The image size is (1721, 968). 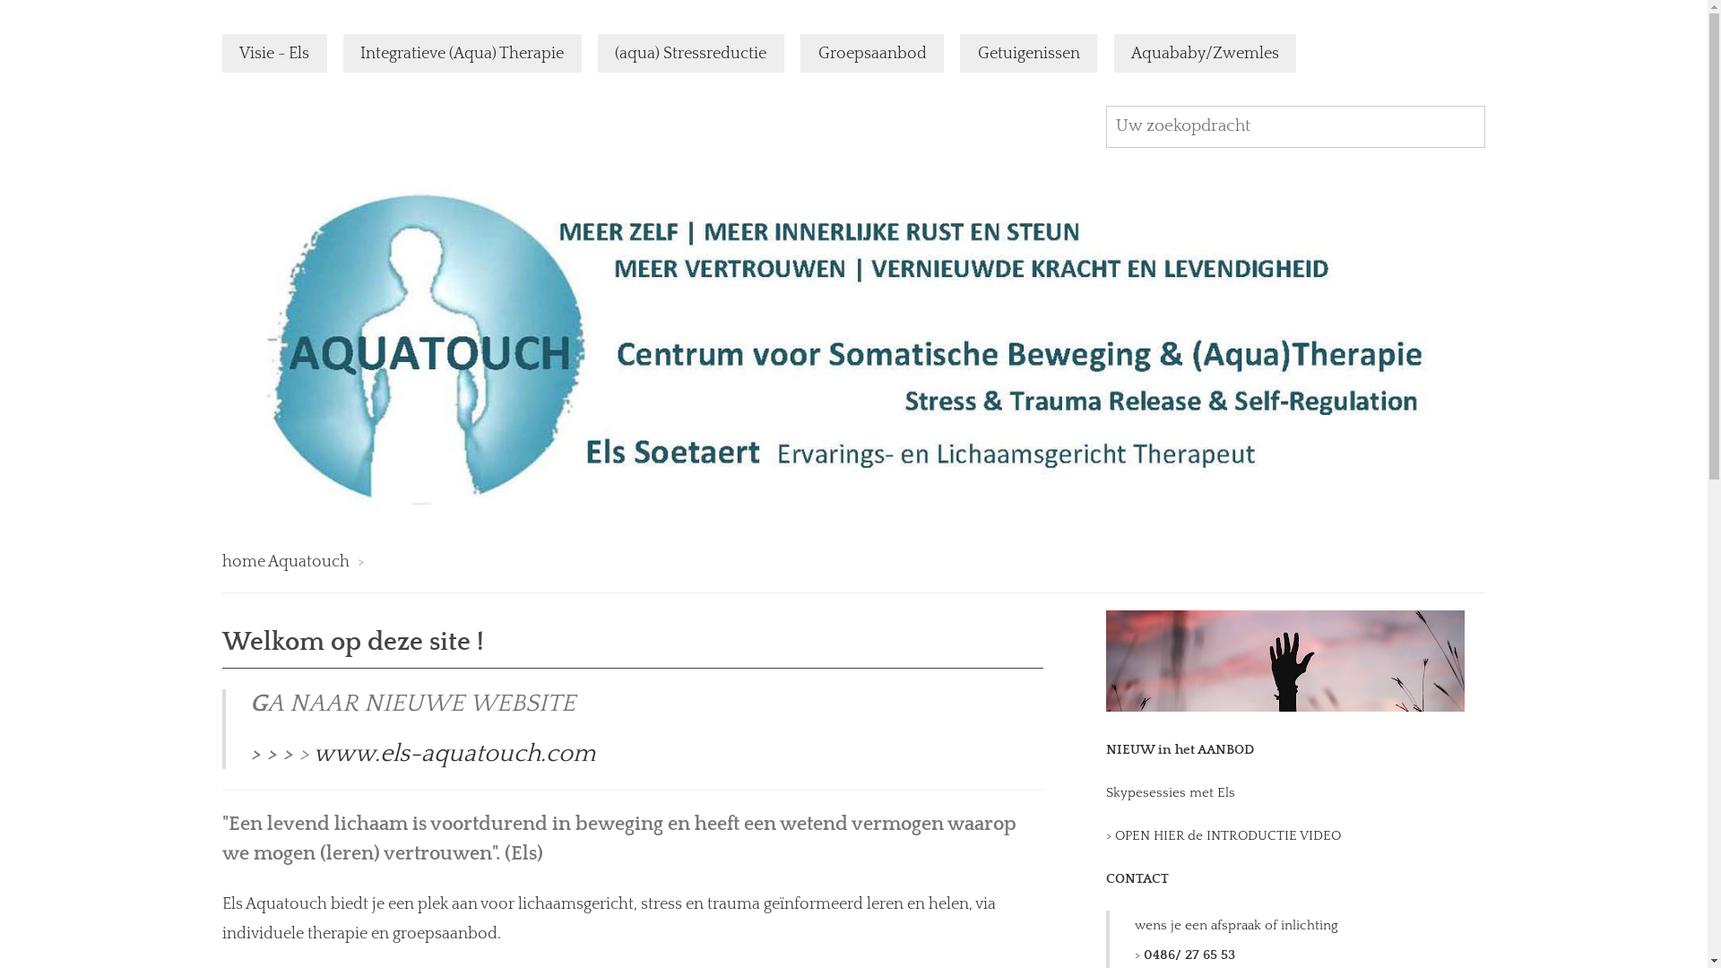 What do you see at coordinates (463, 53) in the screenshot?
I see `Integratieve (Aqua) Therapie` at bounding box center [463, 53].